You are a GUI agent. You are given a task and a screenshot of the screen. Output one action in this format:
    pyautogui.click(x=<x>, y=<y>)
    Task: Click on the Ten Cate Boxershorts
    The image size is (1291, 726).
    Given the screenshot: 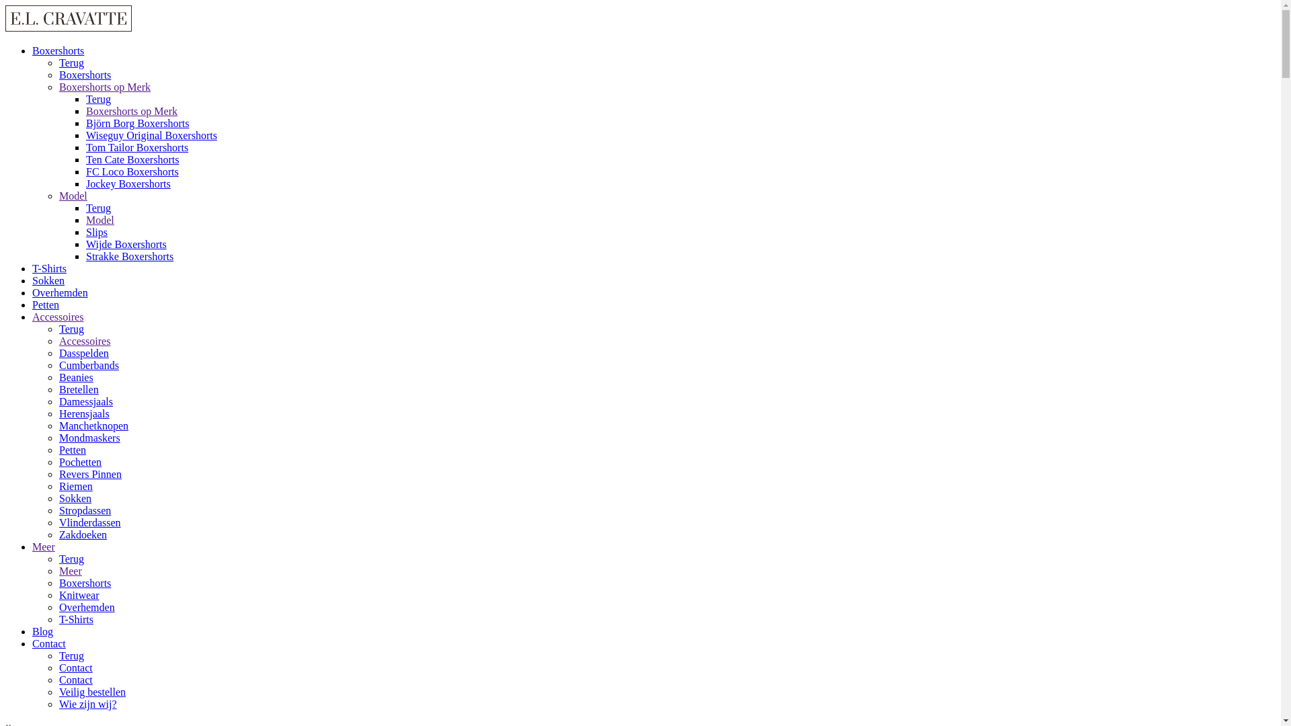 What is the action you would take?
    pyautogui.click(x=132, y=160)
    